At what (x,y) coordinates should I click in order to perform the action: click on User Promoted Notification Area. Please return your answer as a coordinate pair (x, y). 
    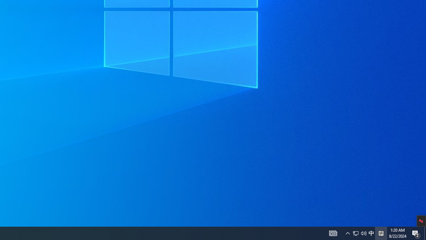
    Looking at the image, I should click on (359, 233).